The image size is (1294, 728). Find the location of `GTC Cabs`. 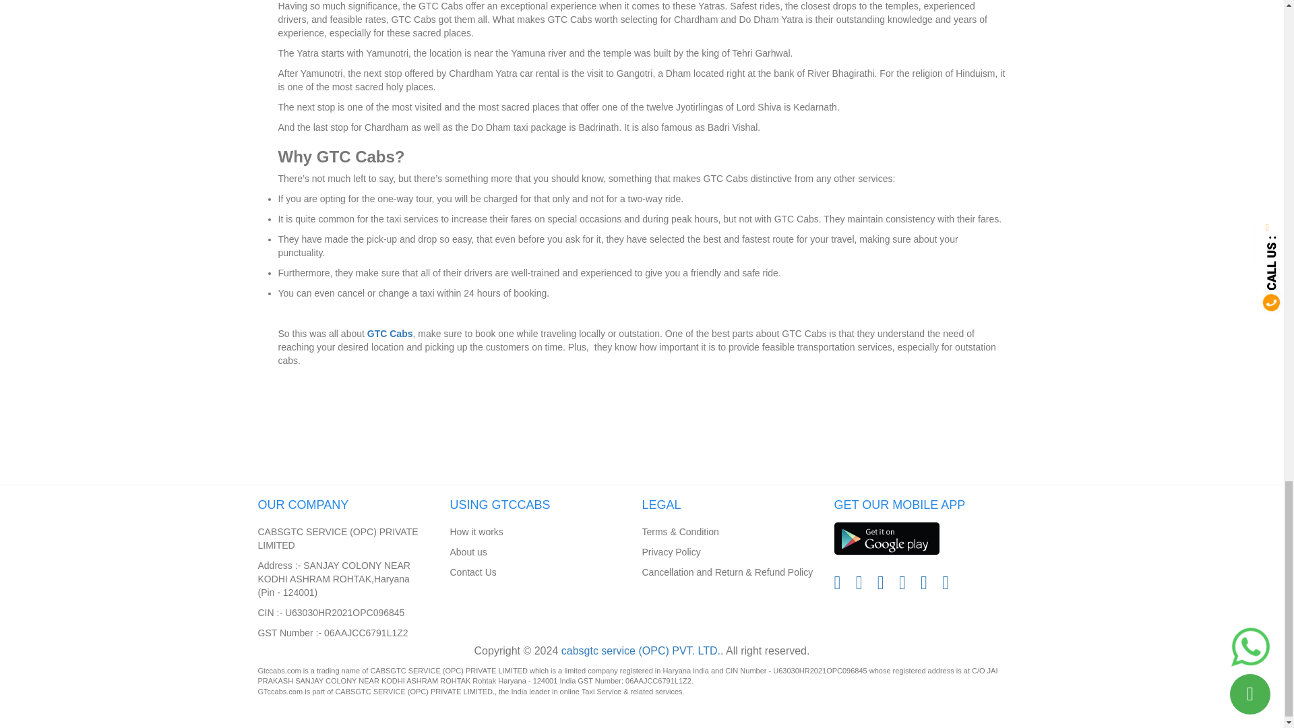

GTC Cabs is located at coordinates (390, 334).